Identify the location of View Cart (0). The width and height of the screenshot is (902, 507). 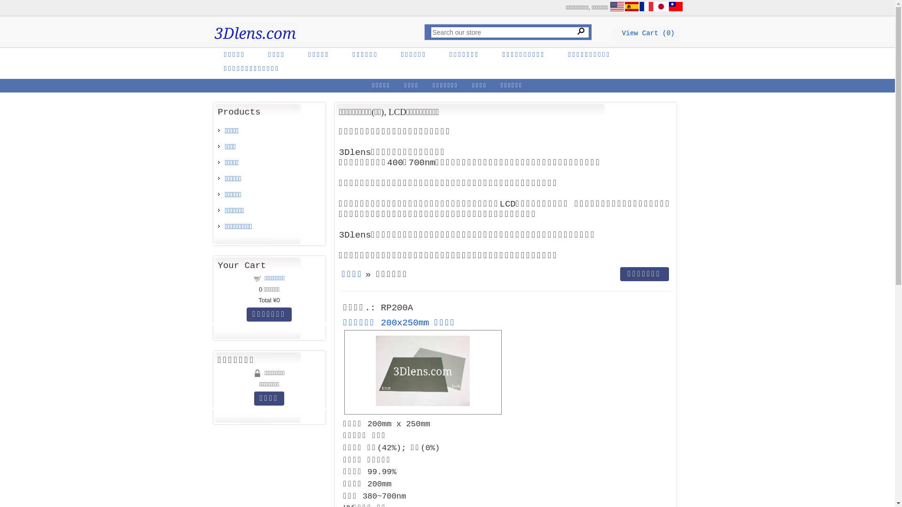
(648, 33).